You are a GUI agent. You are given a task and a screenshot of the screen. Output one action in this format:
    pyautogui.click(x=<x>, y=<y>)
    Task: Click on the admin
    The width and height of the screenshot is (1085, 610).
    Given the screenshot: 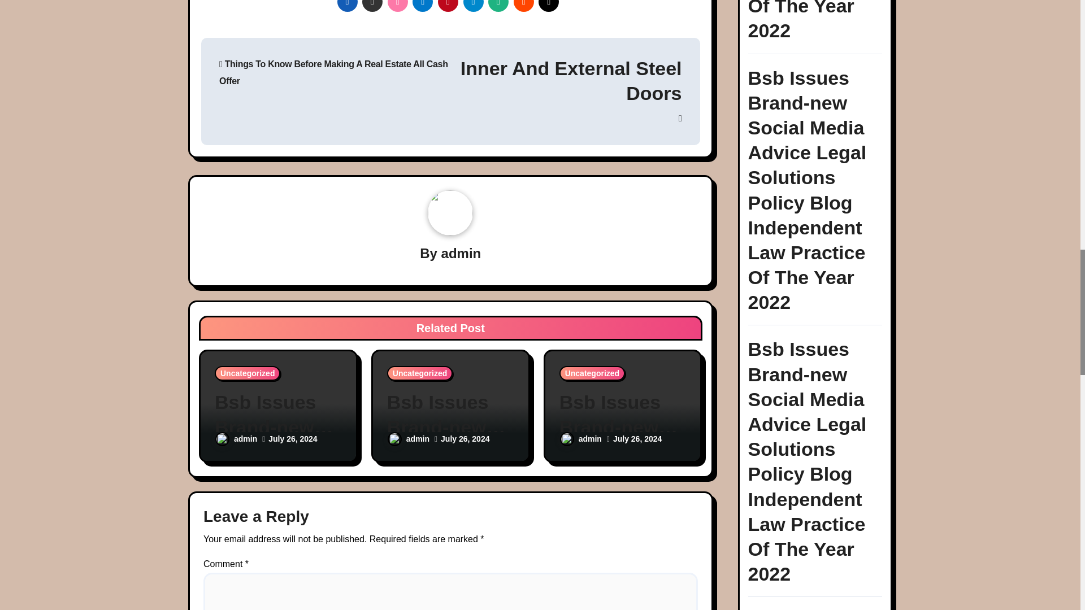 What is the action you would take?
    pyautogui.click(x=236, y=438)
    